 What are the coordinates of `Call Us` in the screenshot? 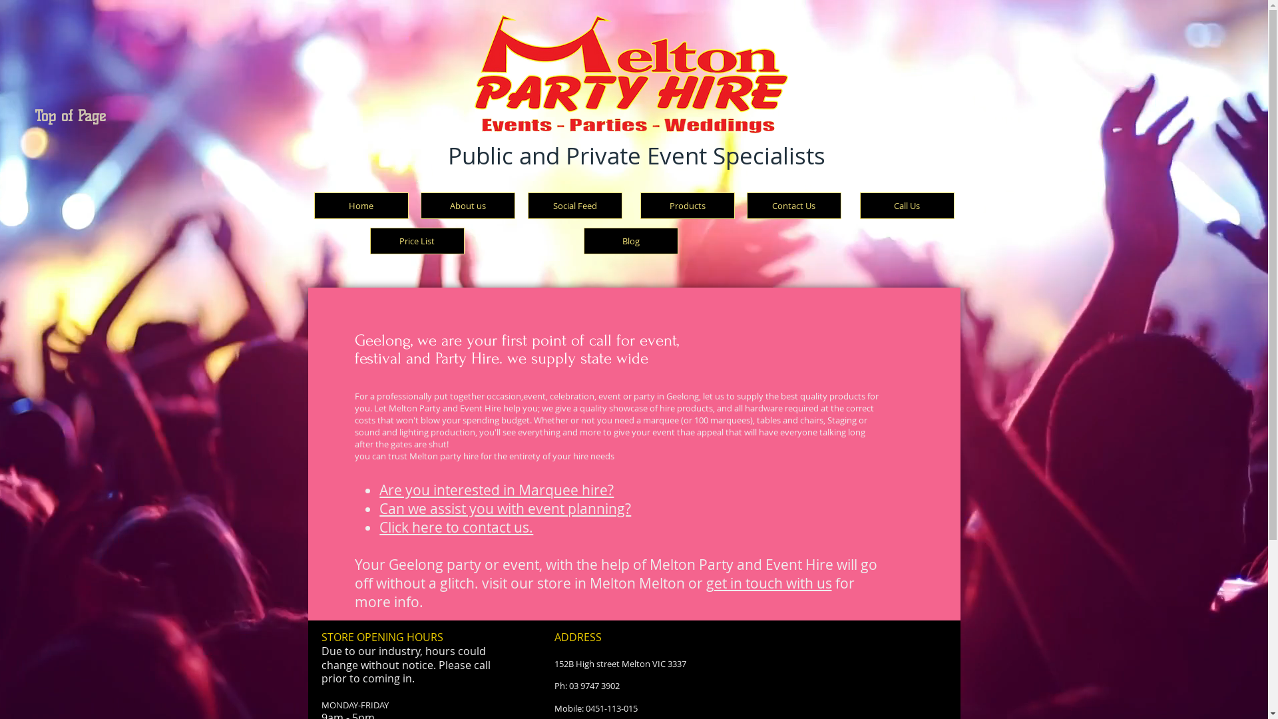 It's located at (907, 206).